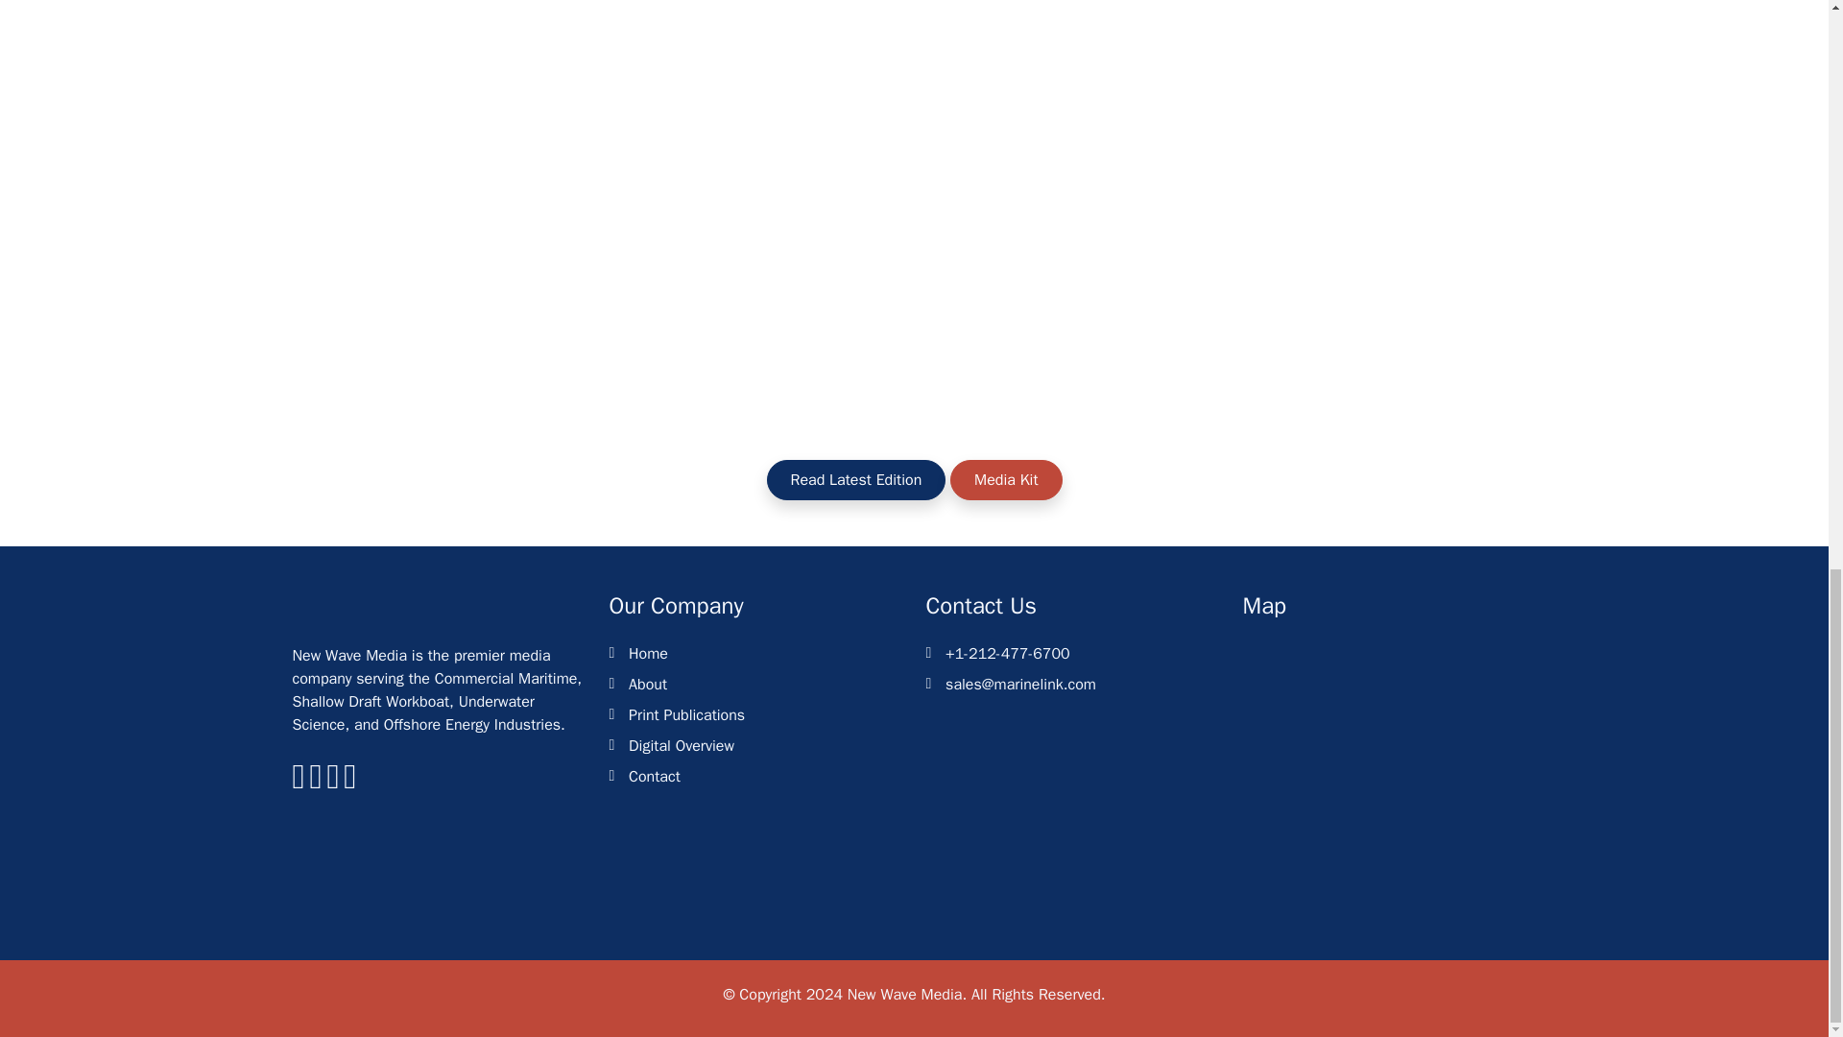  What do you see at coordinates (1006, 480) in the screenshot?
I see `Media Kit` at bounding box center [1006, 480].